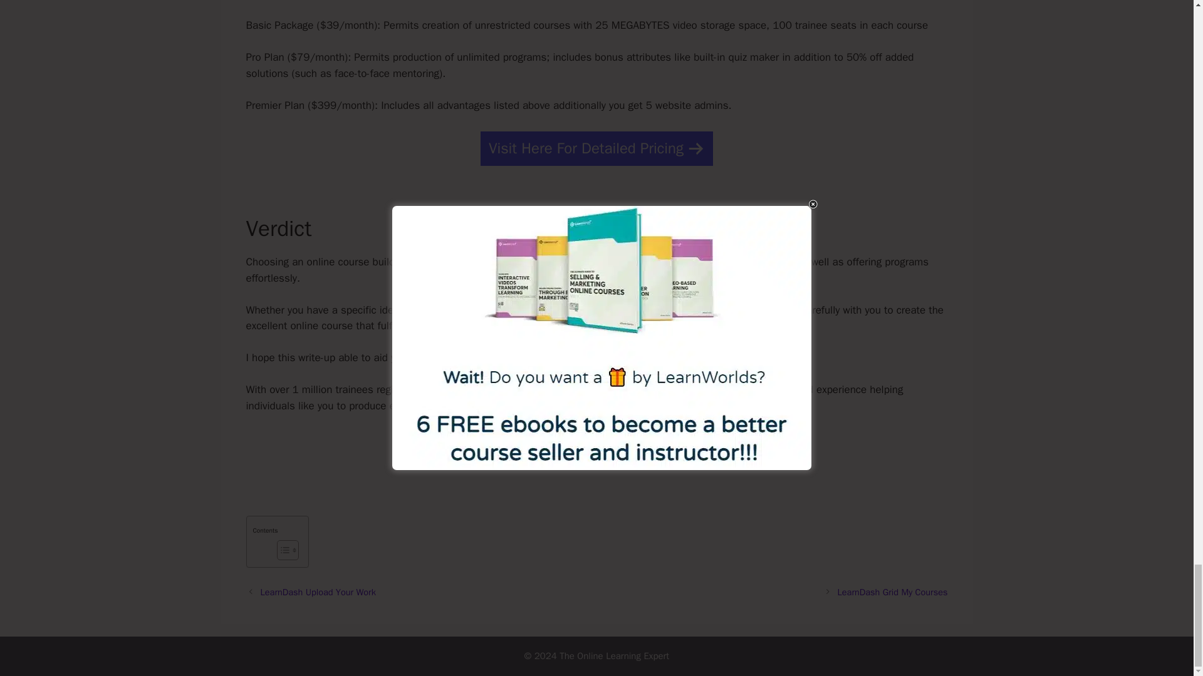 This screenshot has width=1203, height=676. I want to click on Thinkific platform, so click(499, 389).